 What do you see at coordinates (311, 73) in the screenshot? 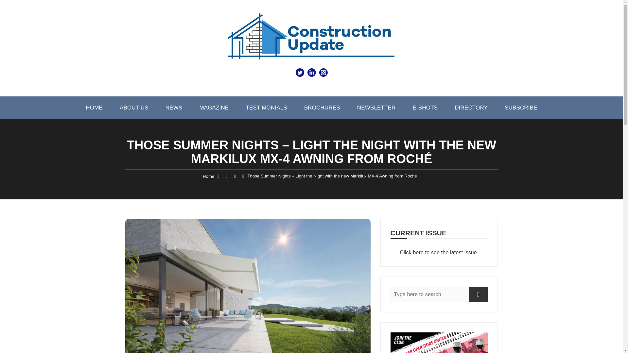
I see `Linkedin` at bounding box center [311, 73].